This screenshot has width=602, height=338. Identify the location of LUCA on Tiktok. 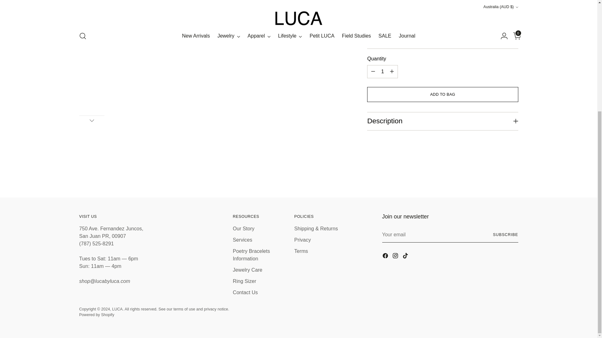
(406, 257).